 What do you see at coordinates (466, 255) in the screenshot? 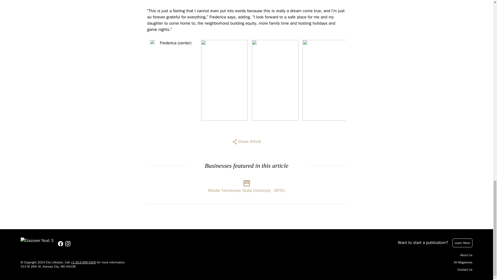
I see `About Us` at bounding box center [466, 255].